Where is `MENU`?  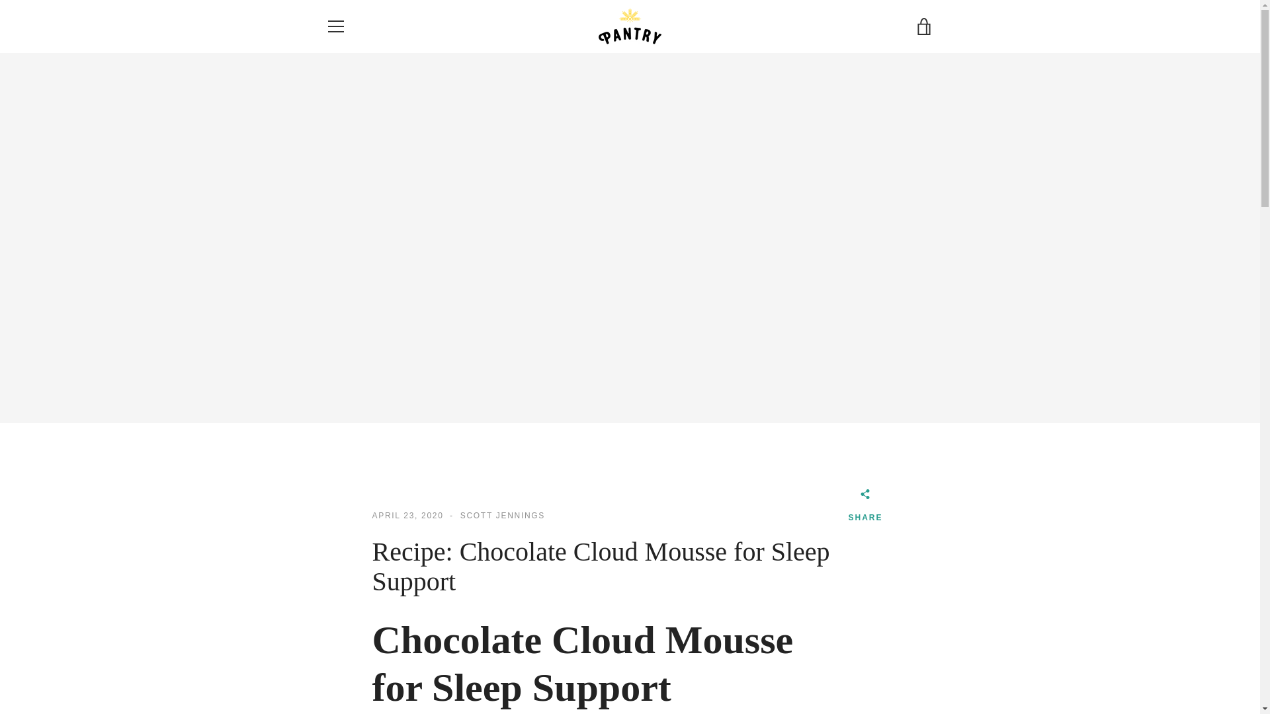 MENU is located at coordinates (335, 26).